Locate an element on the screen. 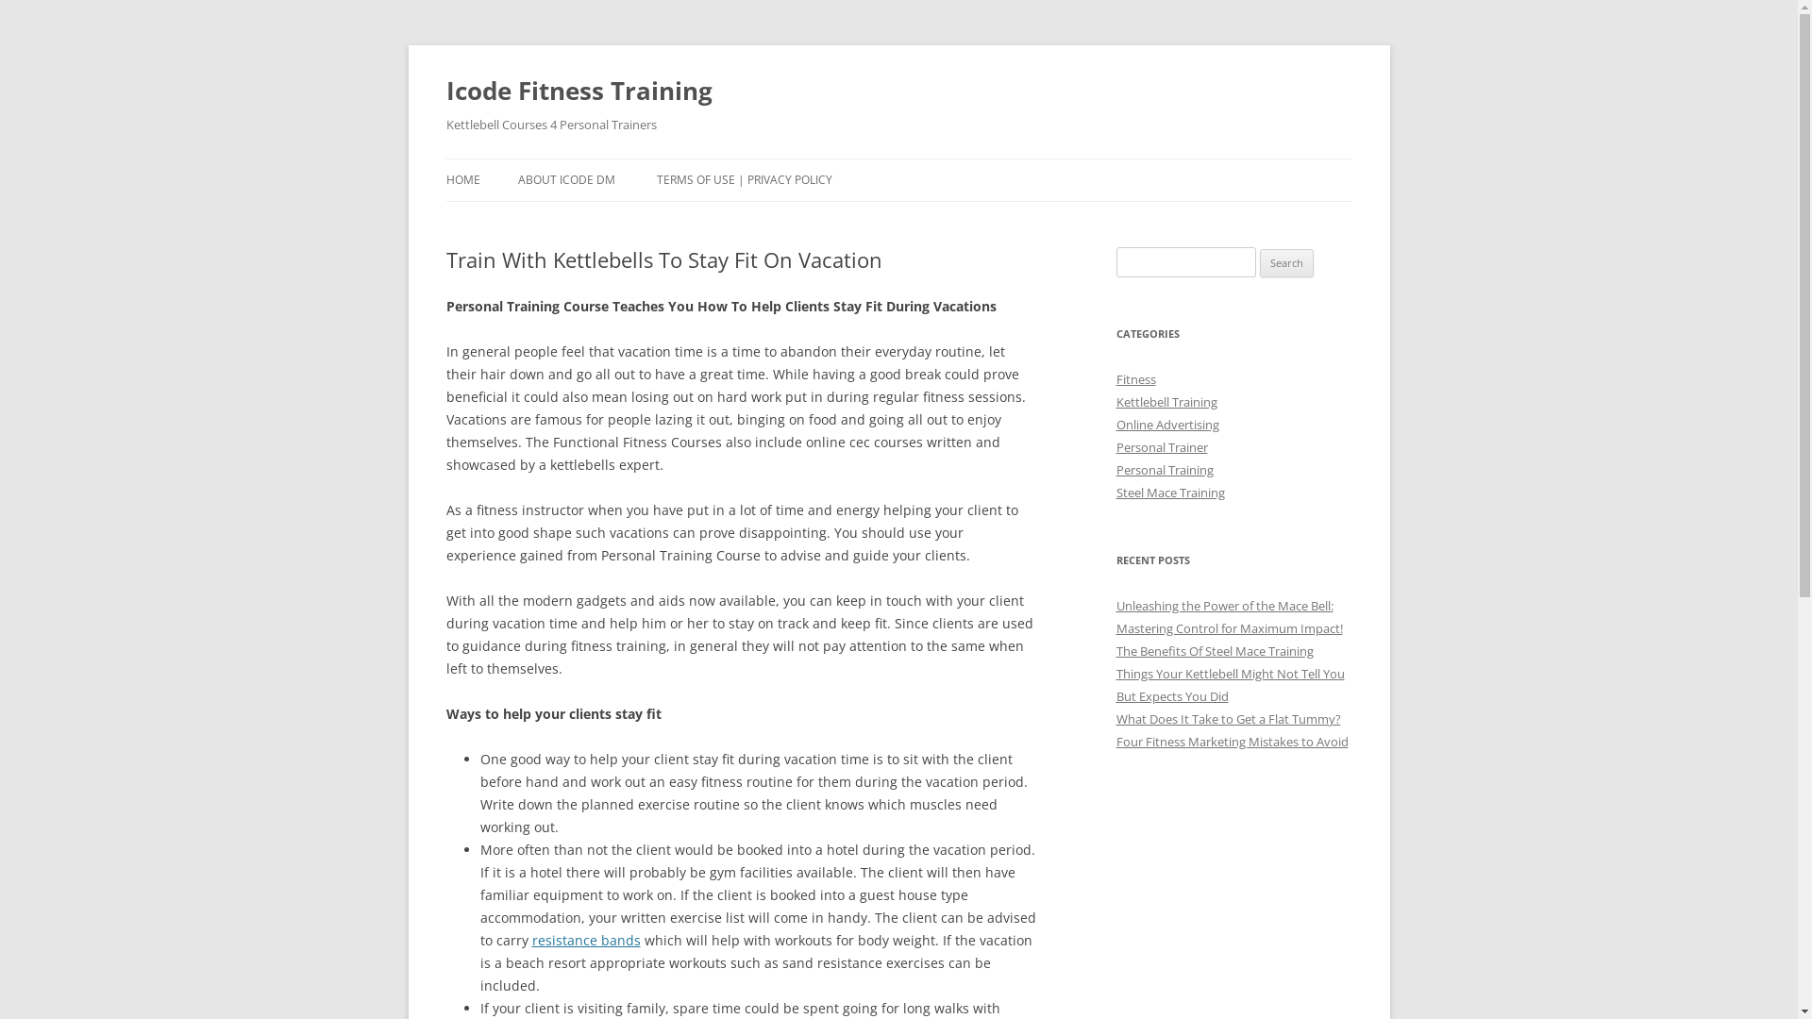  HOME is located at coordinates (462, 180).